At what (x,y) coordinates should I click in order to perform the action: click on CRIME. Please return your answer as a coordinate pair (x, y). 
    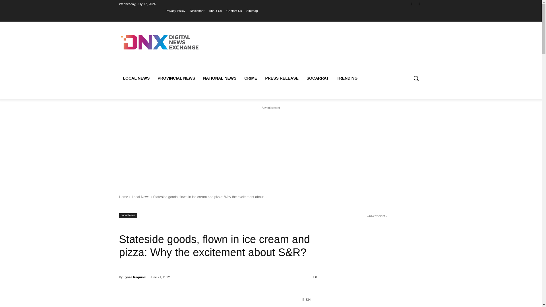
    Looking at the image, I should click on (250, 78).